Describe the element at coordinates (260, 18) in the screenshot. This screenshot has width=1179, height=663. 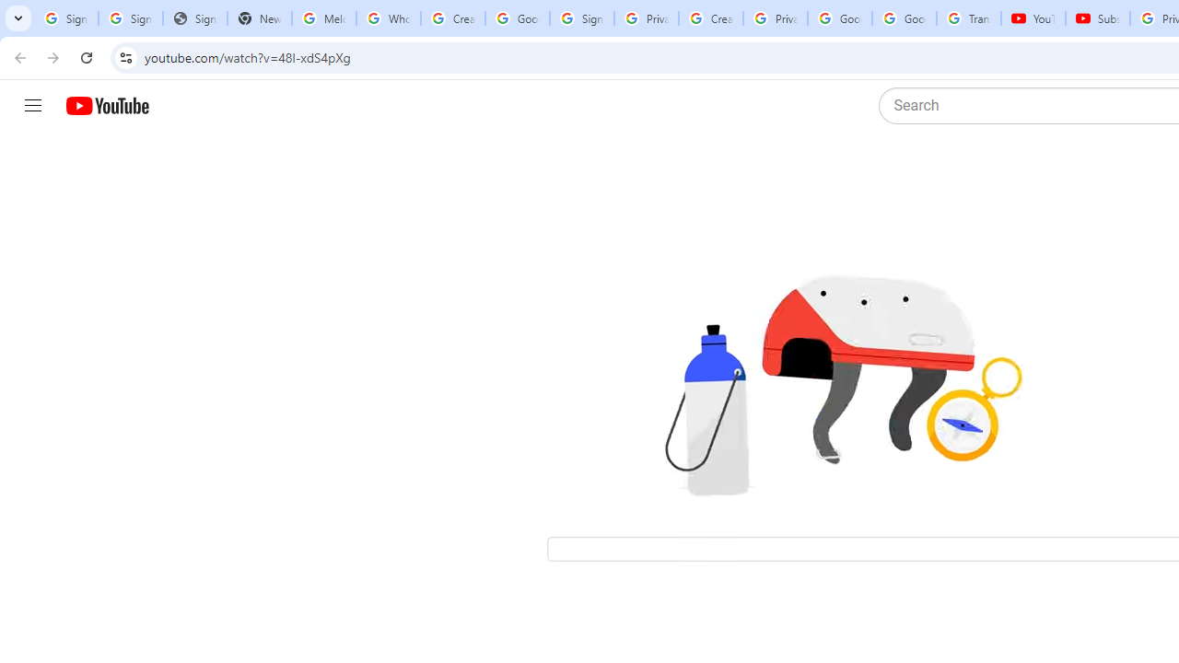
I see `New Tab` at that location.